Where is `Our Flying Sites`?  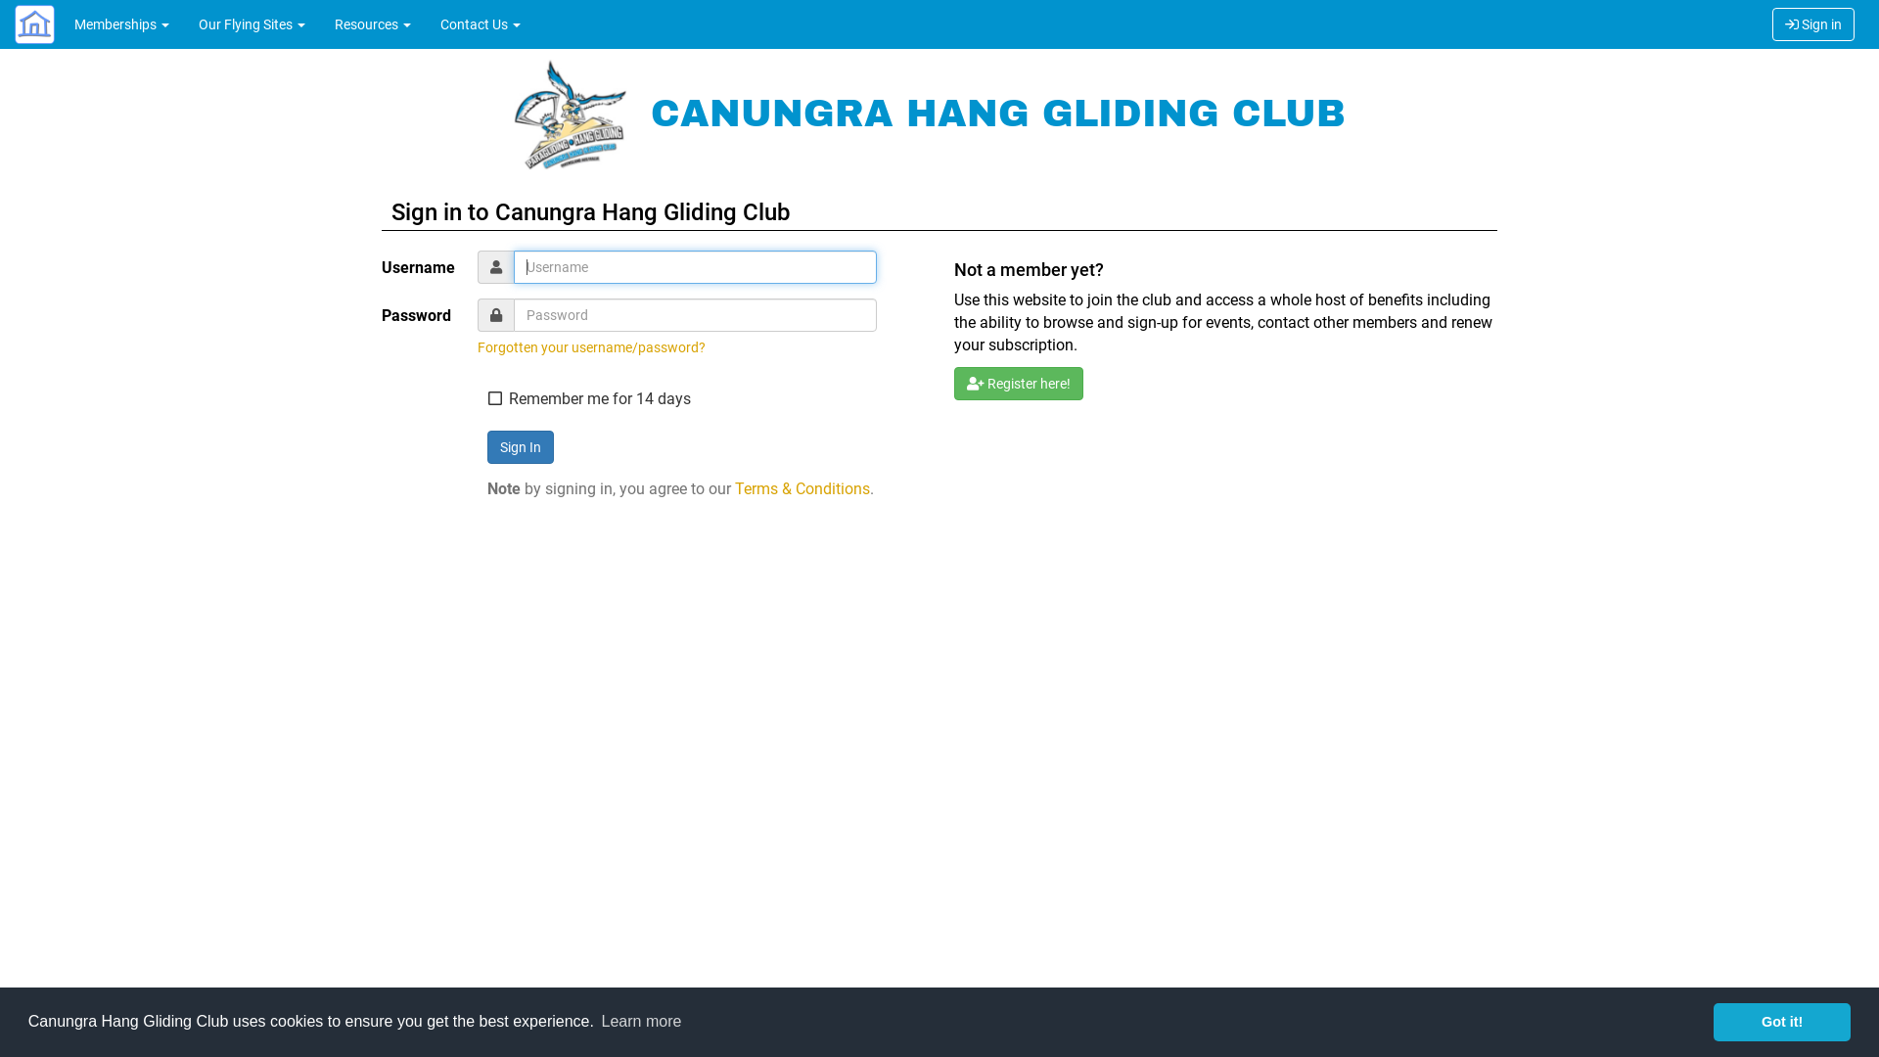 Our Flying Sites is located at coordinates (252, 24).